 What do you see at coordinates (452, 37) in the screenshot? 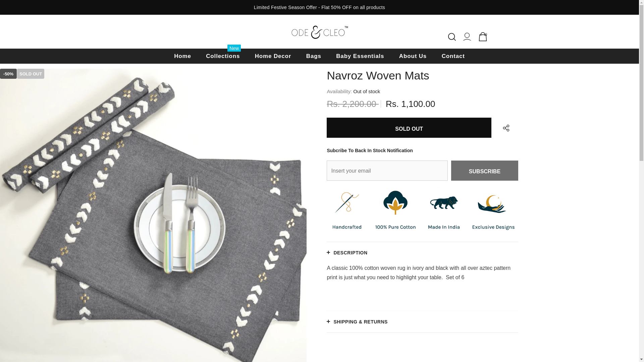
I see `Home Decor` at bounding box center [452, 37].